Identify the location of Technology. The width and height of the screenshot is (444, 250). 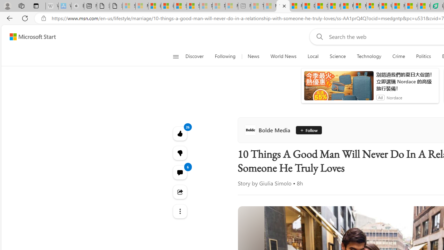
(369, 56).